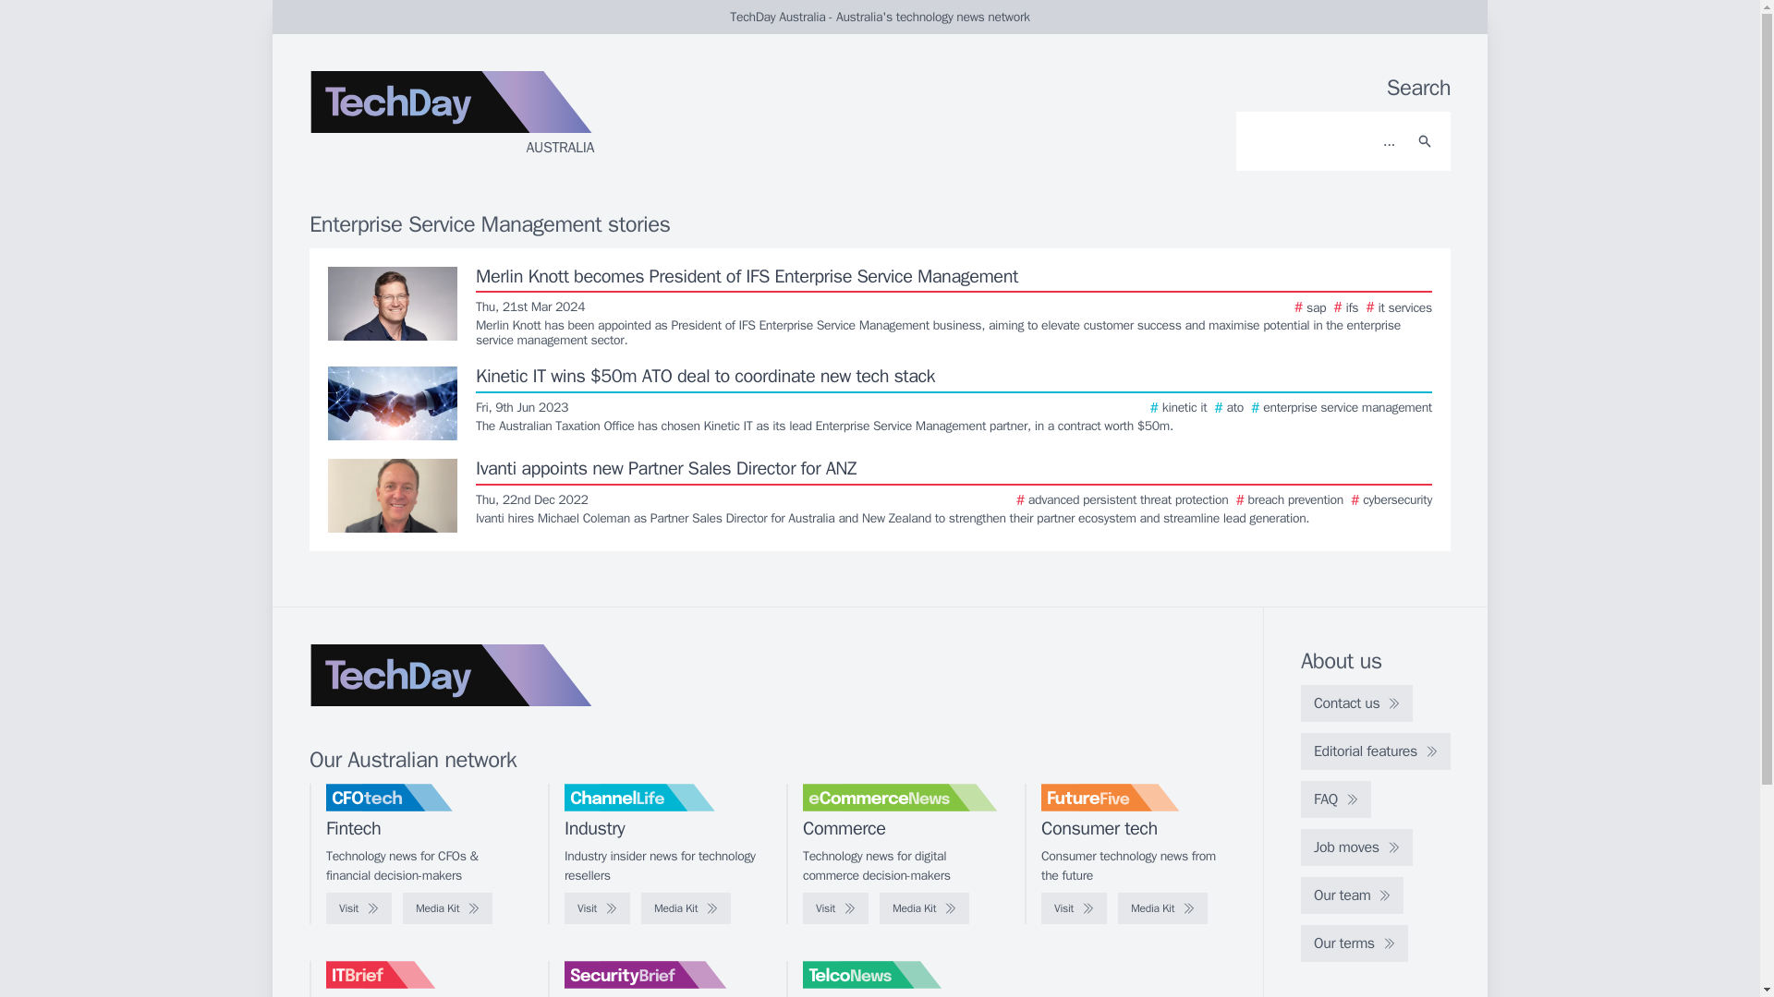 This screenshot has height=997, width=1774. What do you see at coordinates (1074, 908) in the screenshot?
I see `Visit` at bounding box center [1074, 908].